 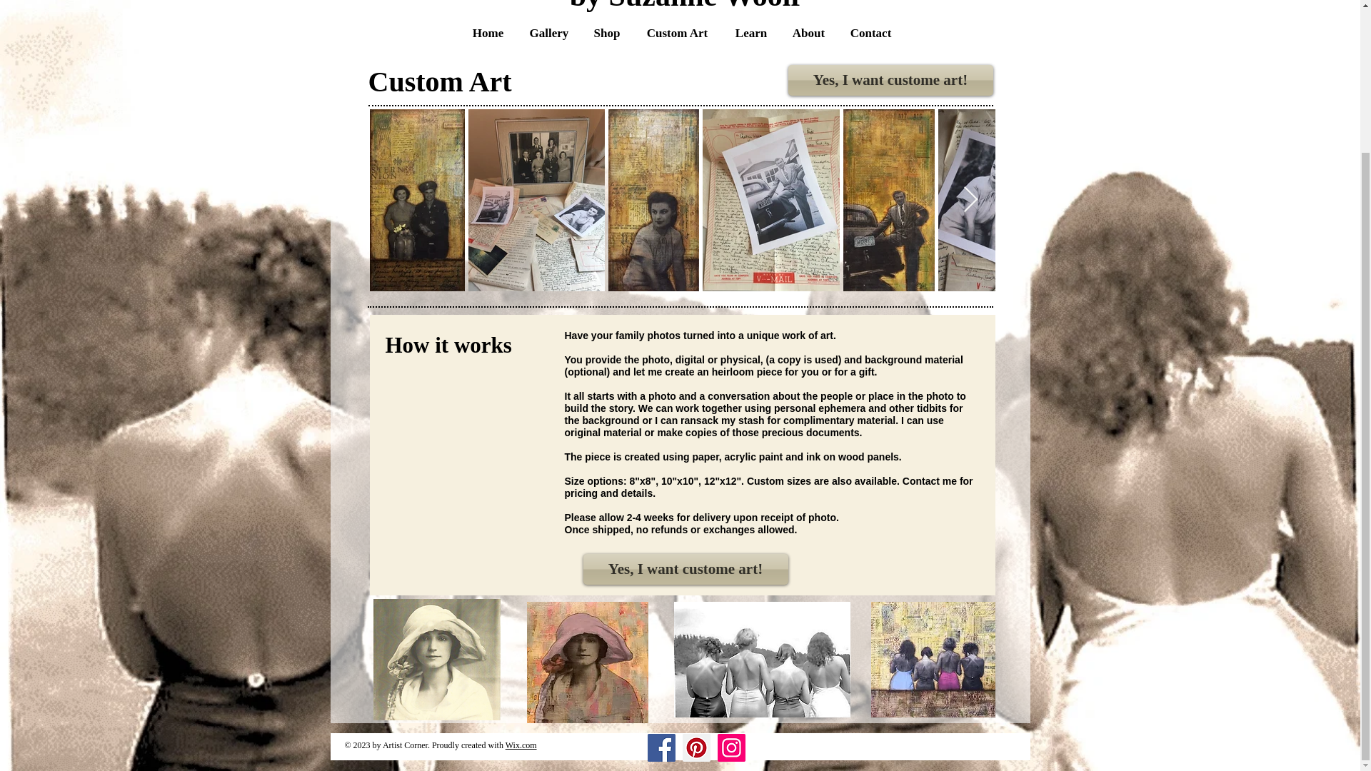 I want to click on Wix.com, so click(x=521, y=745).